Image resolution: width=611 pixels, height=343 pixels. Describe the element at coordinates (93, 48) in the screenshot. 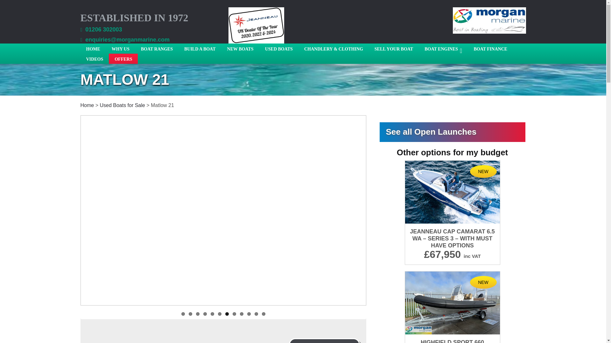

I see `HOME` at that location.